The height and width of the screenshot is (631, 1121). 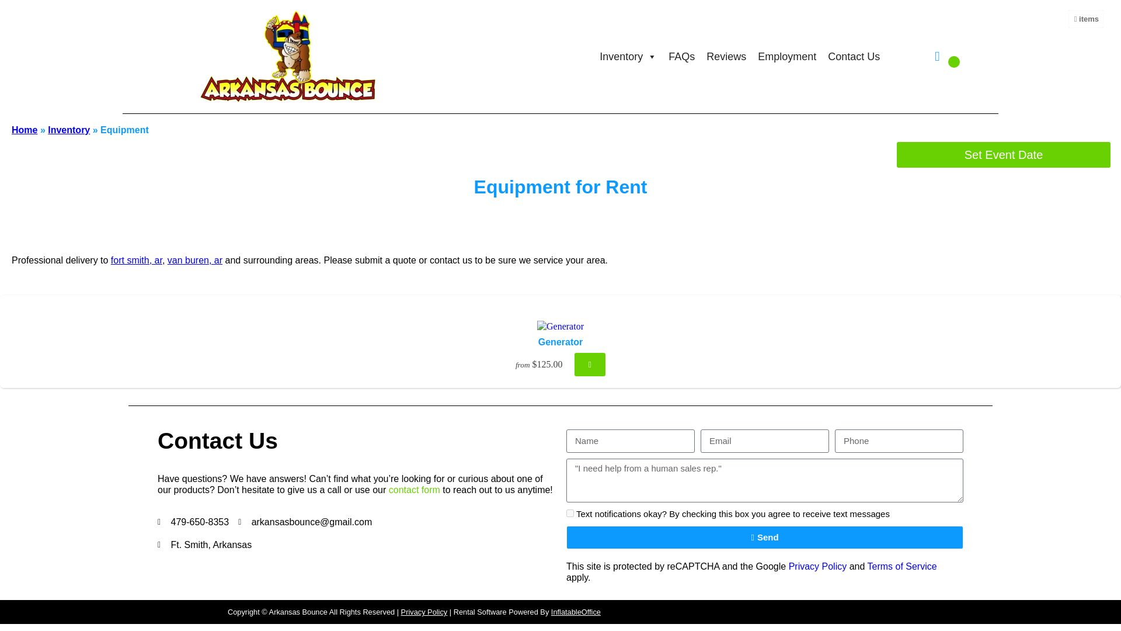 I want to click on fort smith, ar, so click(x=137, y=260).